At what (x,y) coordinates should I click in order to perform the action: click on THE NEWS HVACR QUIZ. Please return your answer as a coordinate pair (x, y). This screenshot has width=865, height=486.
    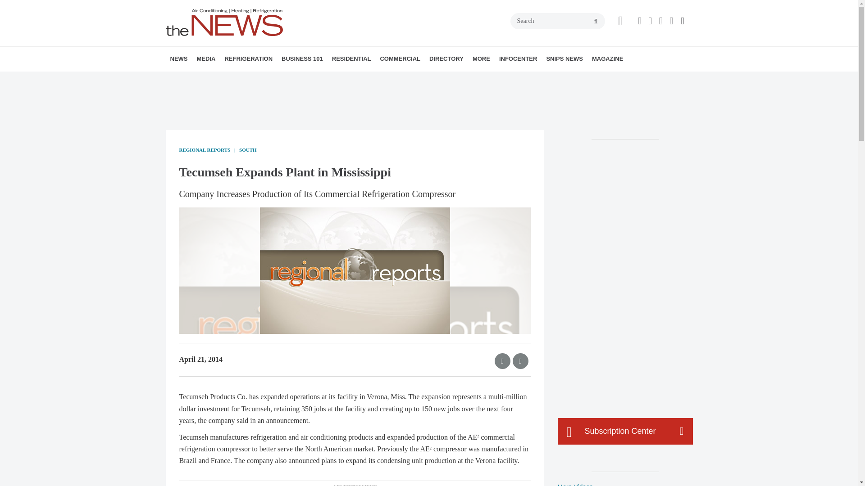
    Looking at the image, I should click on (264, 79).